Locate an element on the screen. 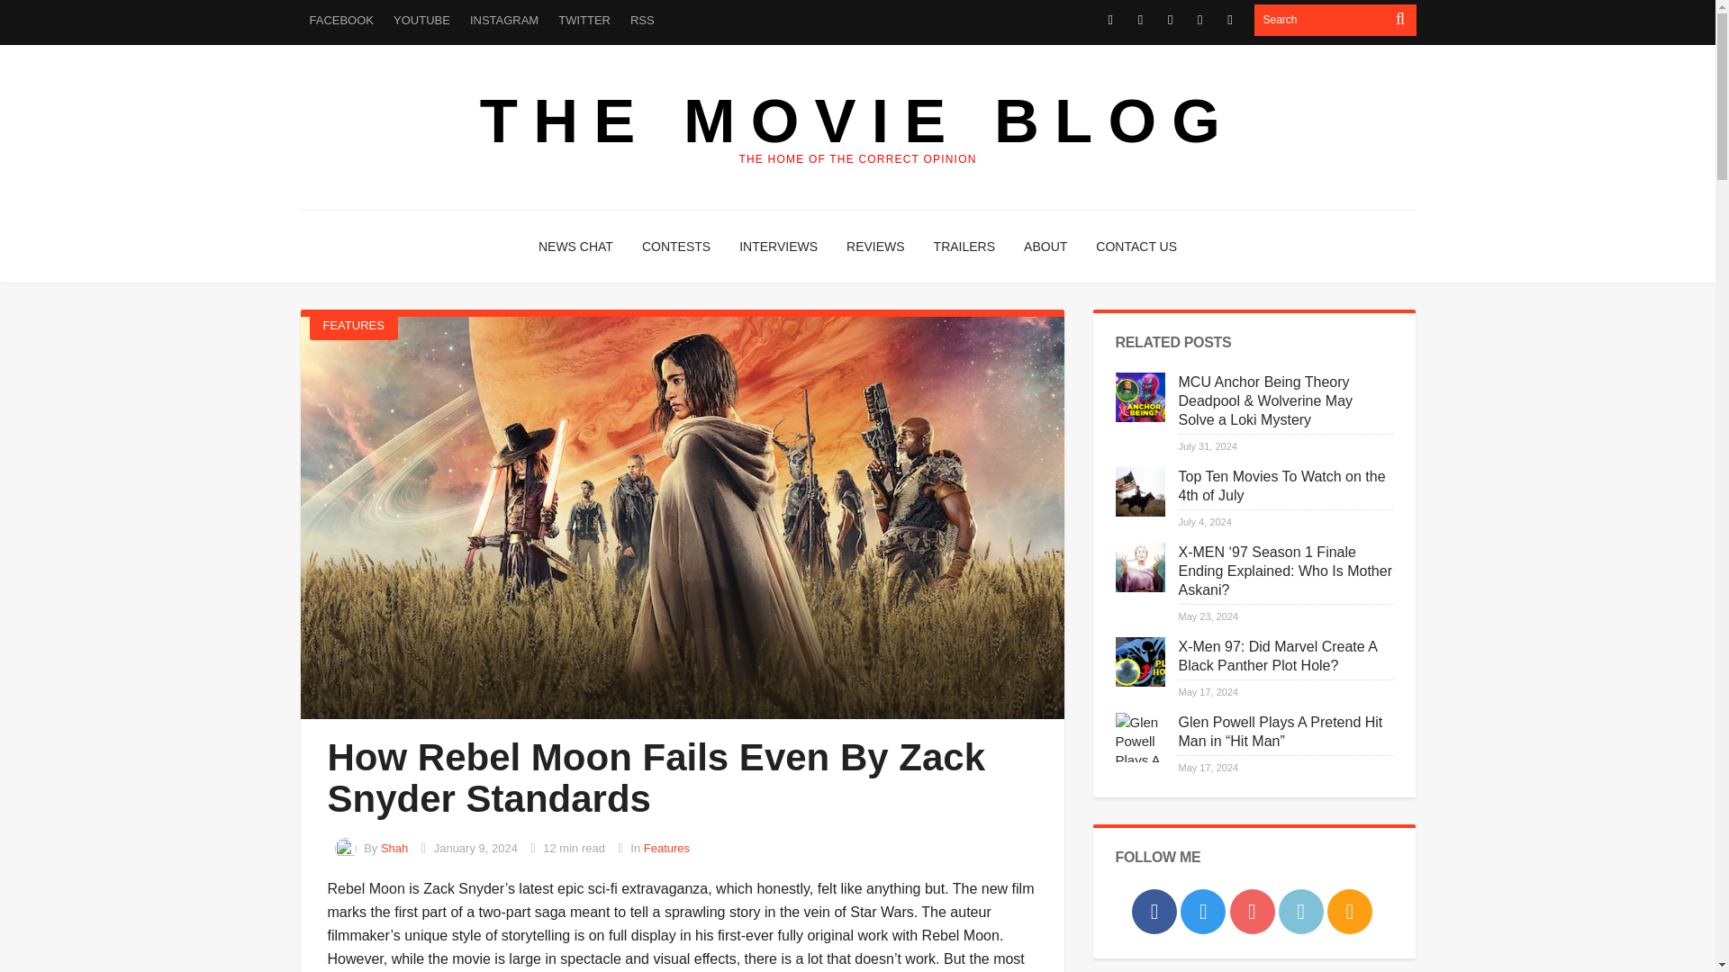  Rss is located at coordinates (1230, 20).